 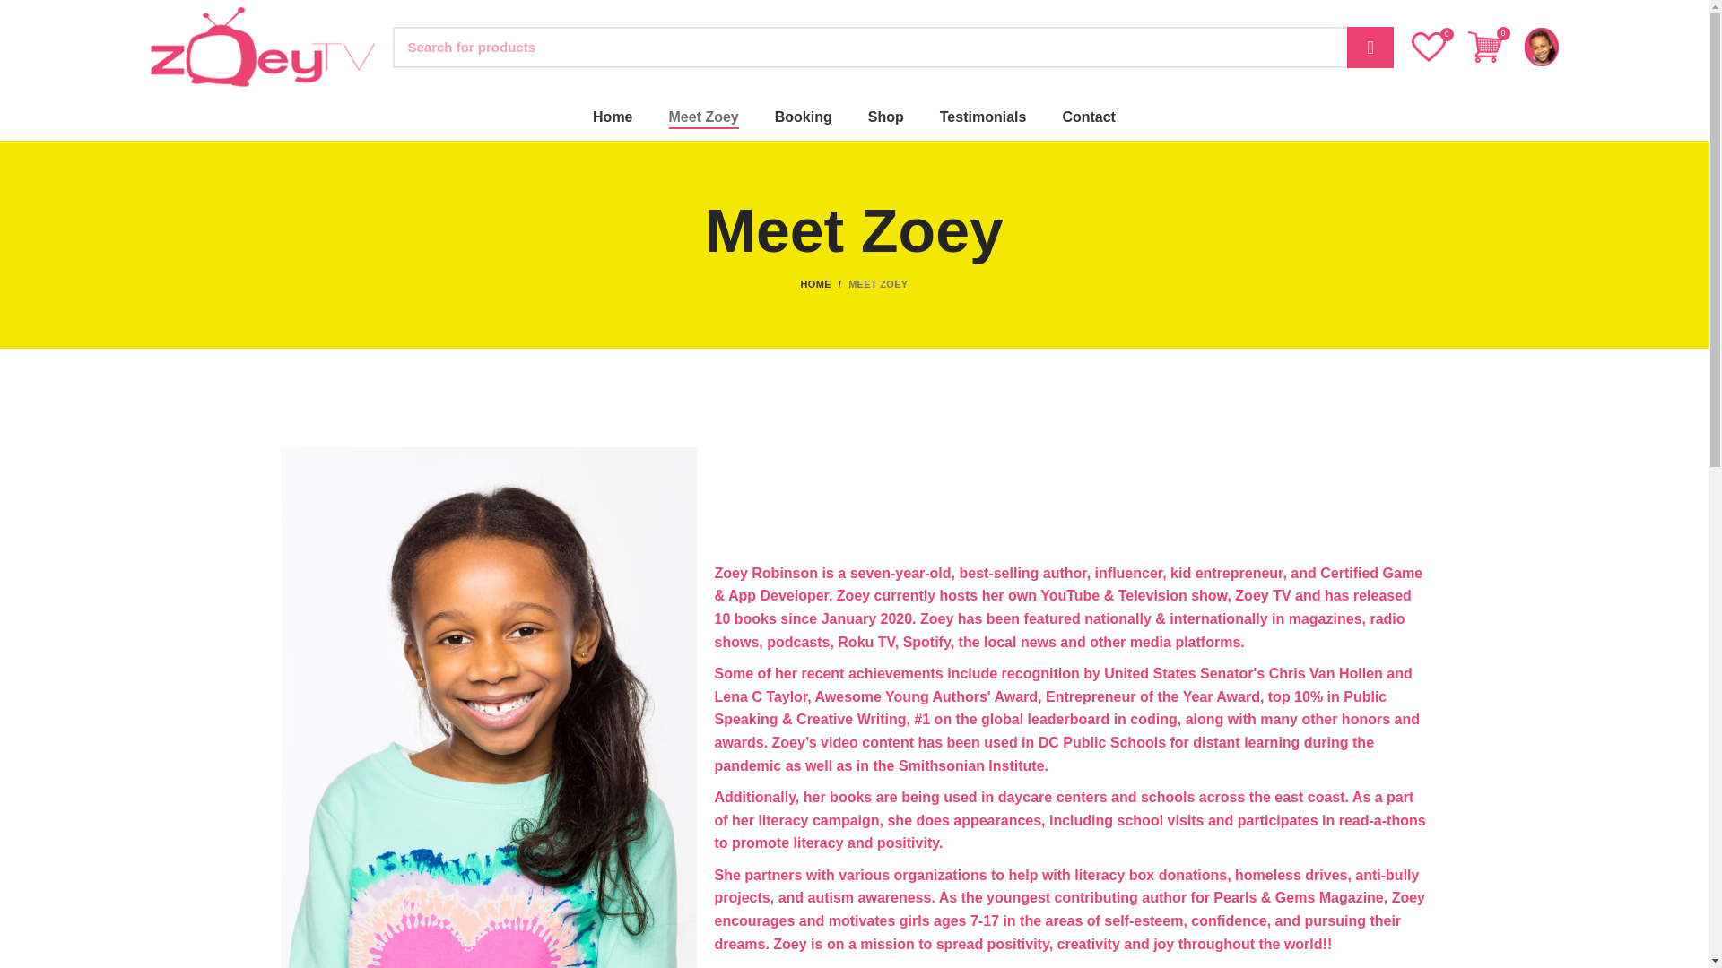 What do you see at coordinates (983, 117) in the screenshot?
I see `Testimonials` at bounding box center [983, 117].